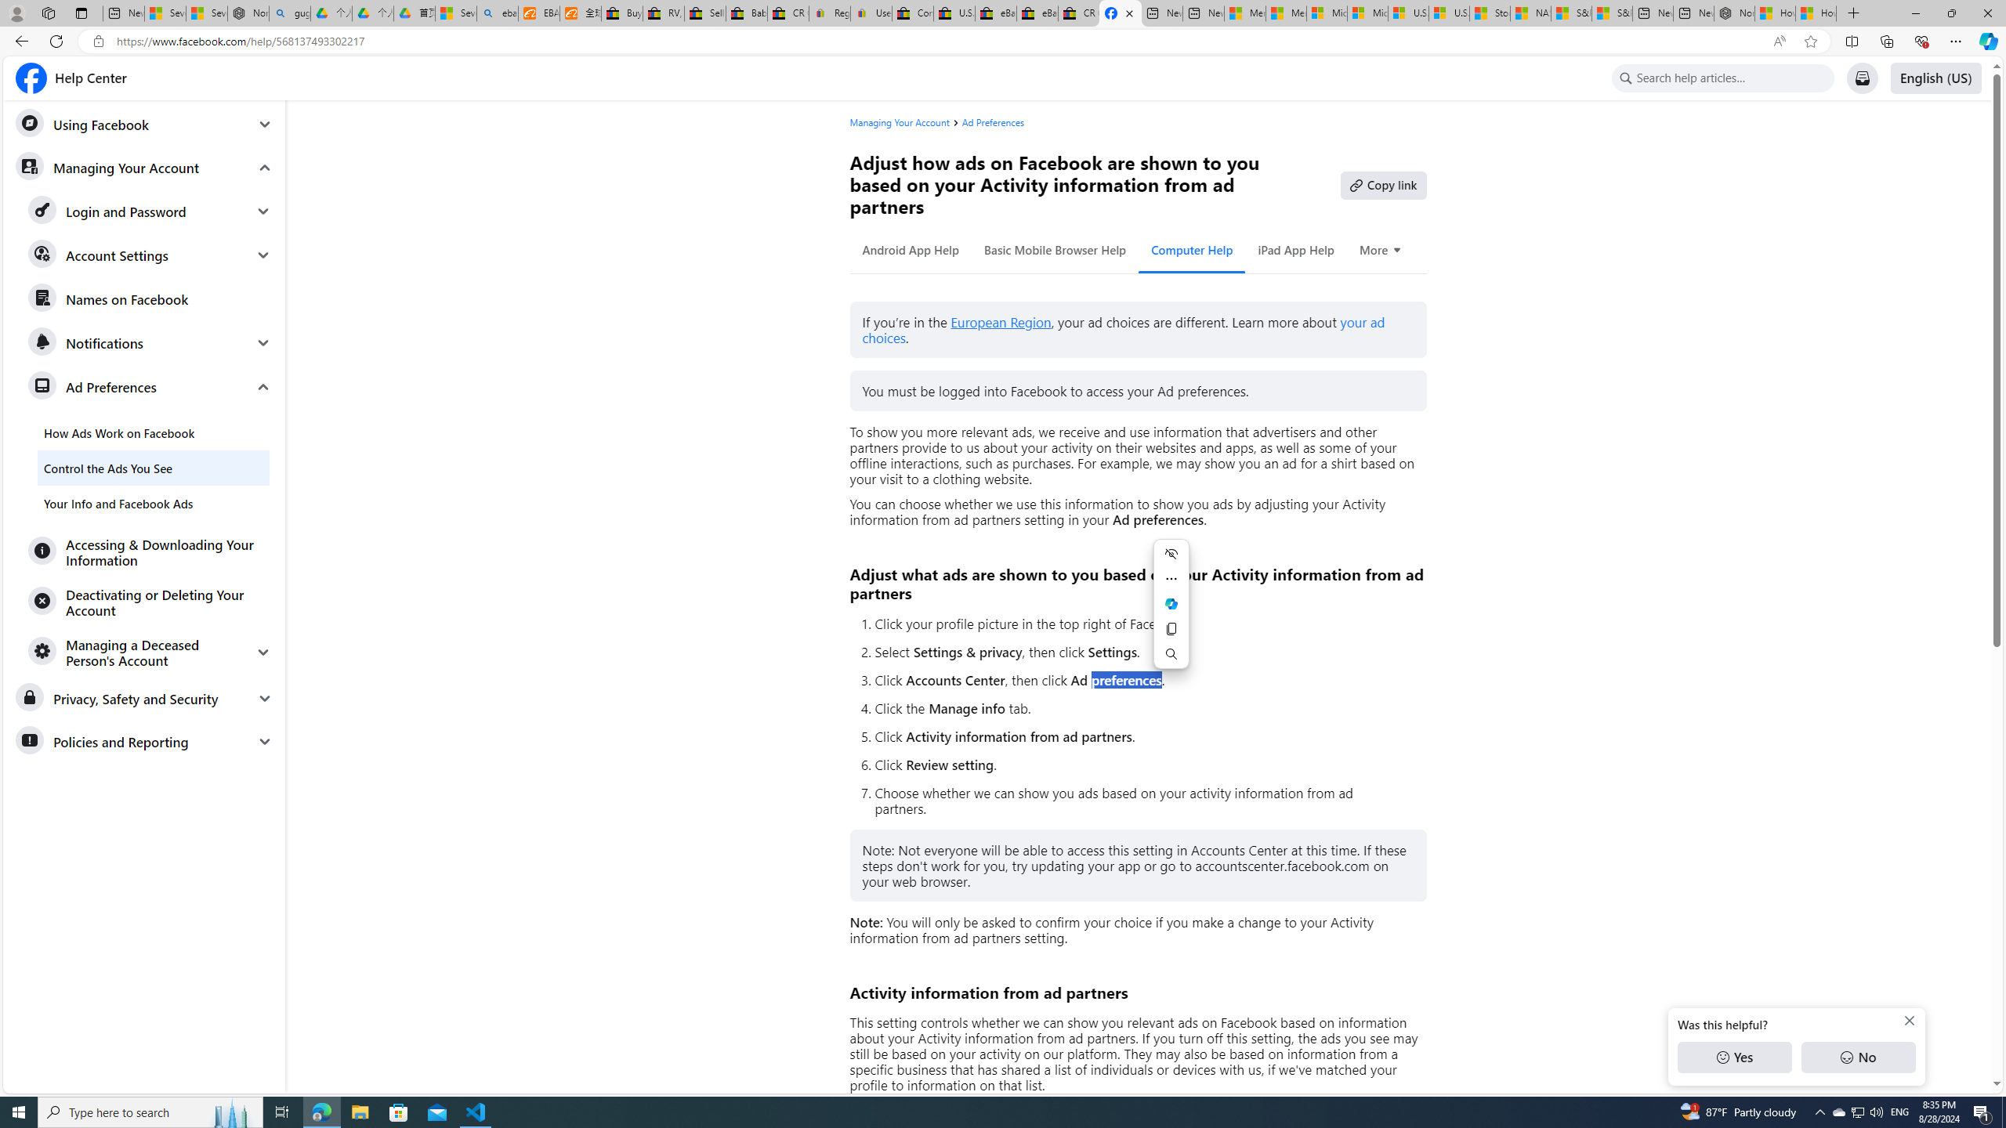  What do you see at coordinates (912, 13) in the screenshot?
I see `Consumer Health Data Privacy Policy - eBay Inc.` at bounding box center [912, 13].